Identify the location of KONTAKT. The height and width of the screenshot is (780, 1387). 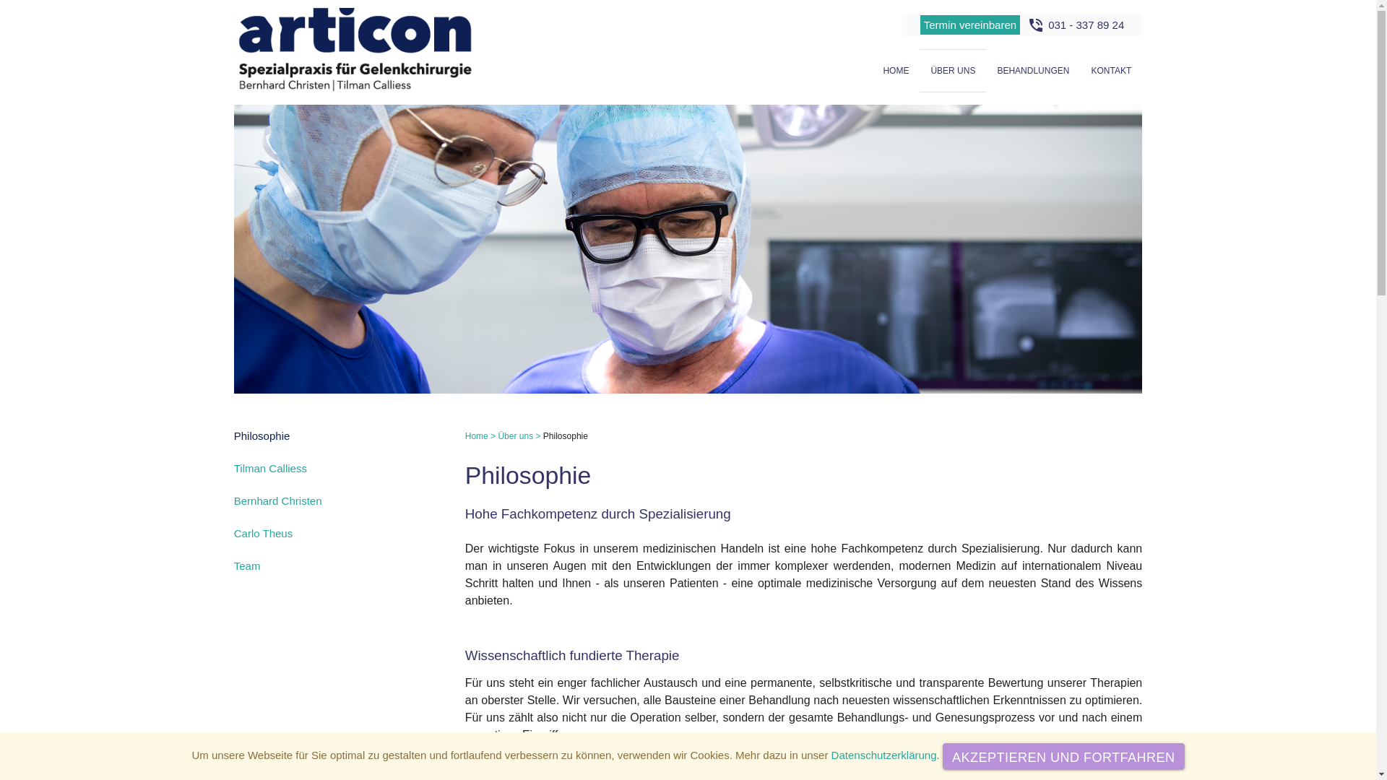
(1111, 71).